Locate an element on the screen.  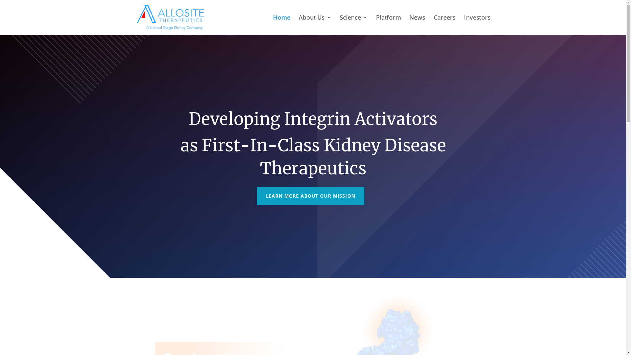
News is located at coordinates (417, 25).